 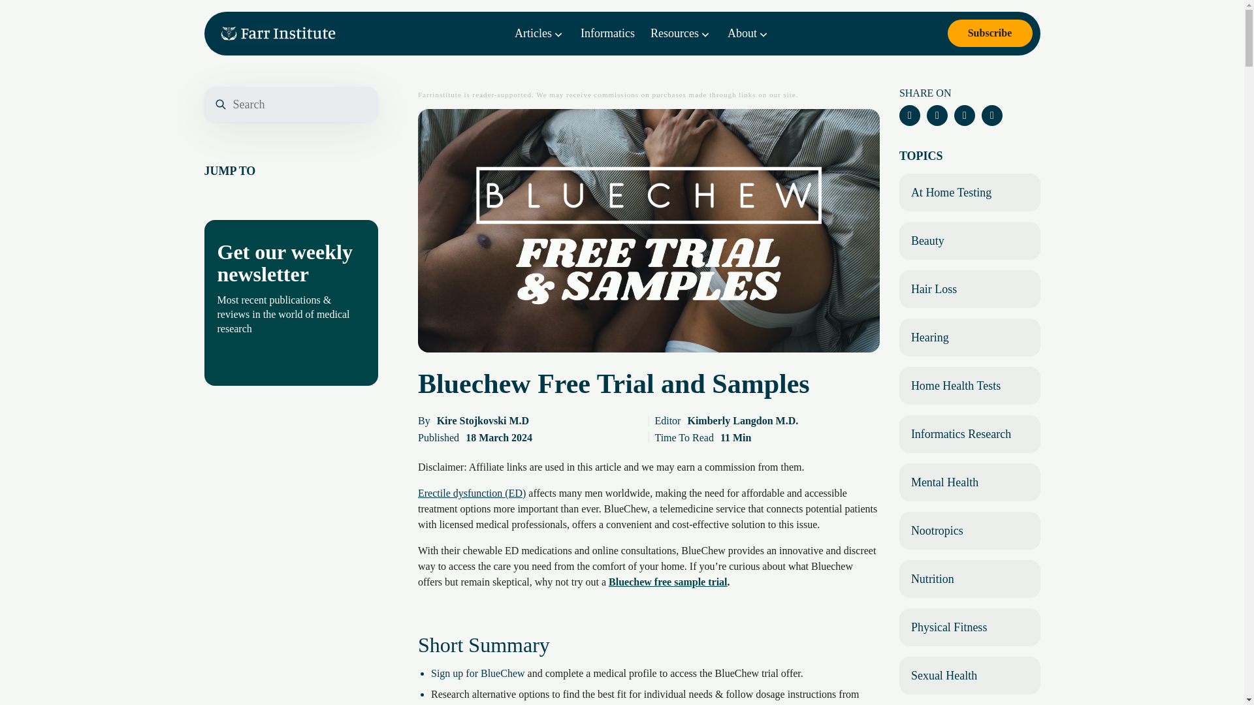 What do you see at coordinates (607, 33) in the screenshot?
I see `Informatics` at bounding box center [607, 33].